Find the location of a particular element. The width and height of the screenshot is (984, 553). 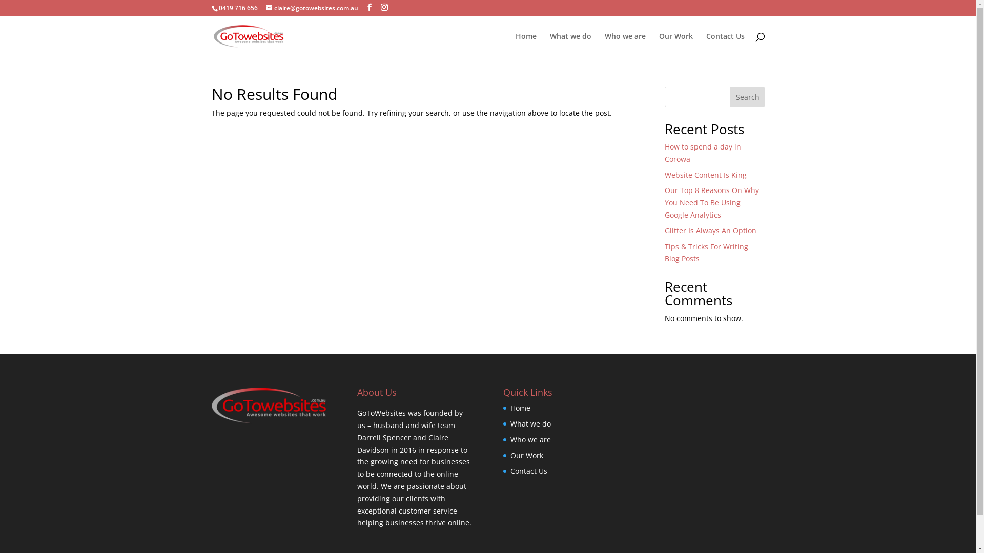

Our Work is located at coordinates (527, 456).